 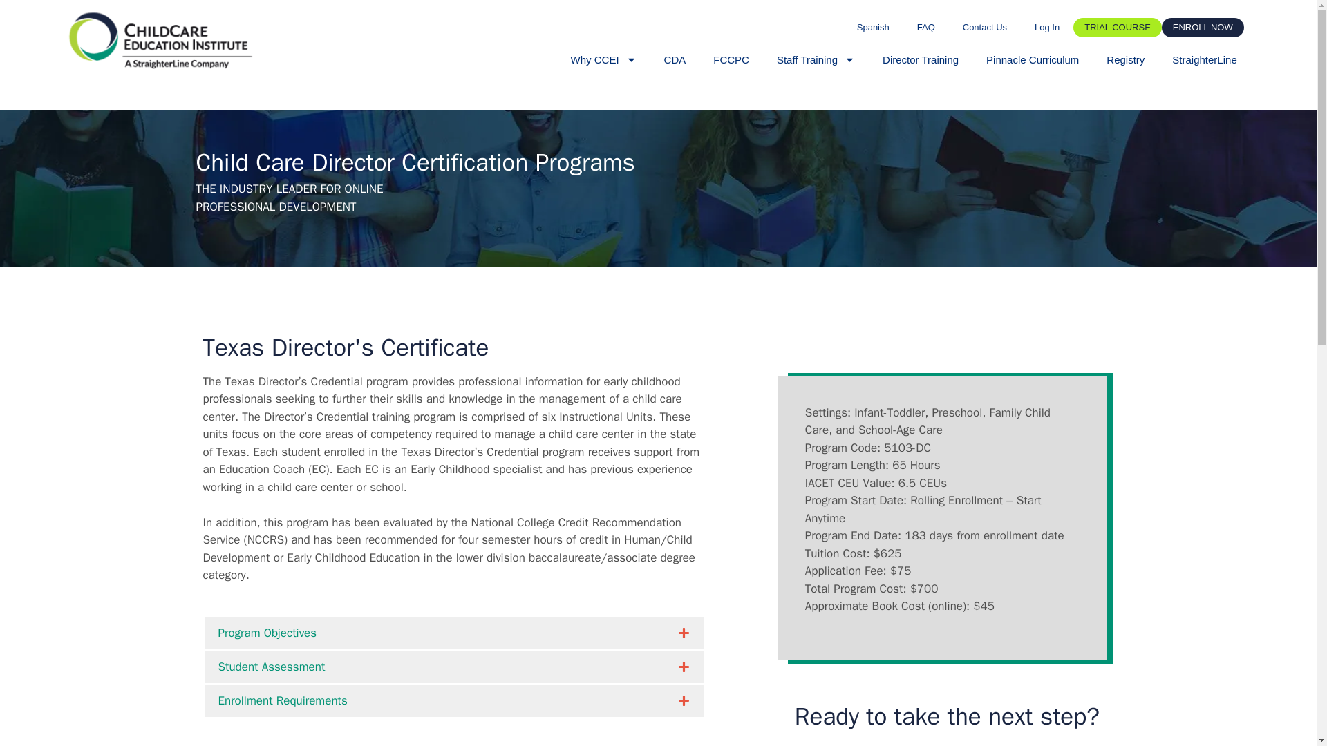 What do you see at coordinates (1203, 28) in the screenshot?
I see `ENROLL NOW` at bounding box center [1203, 28].